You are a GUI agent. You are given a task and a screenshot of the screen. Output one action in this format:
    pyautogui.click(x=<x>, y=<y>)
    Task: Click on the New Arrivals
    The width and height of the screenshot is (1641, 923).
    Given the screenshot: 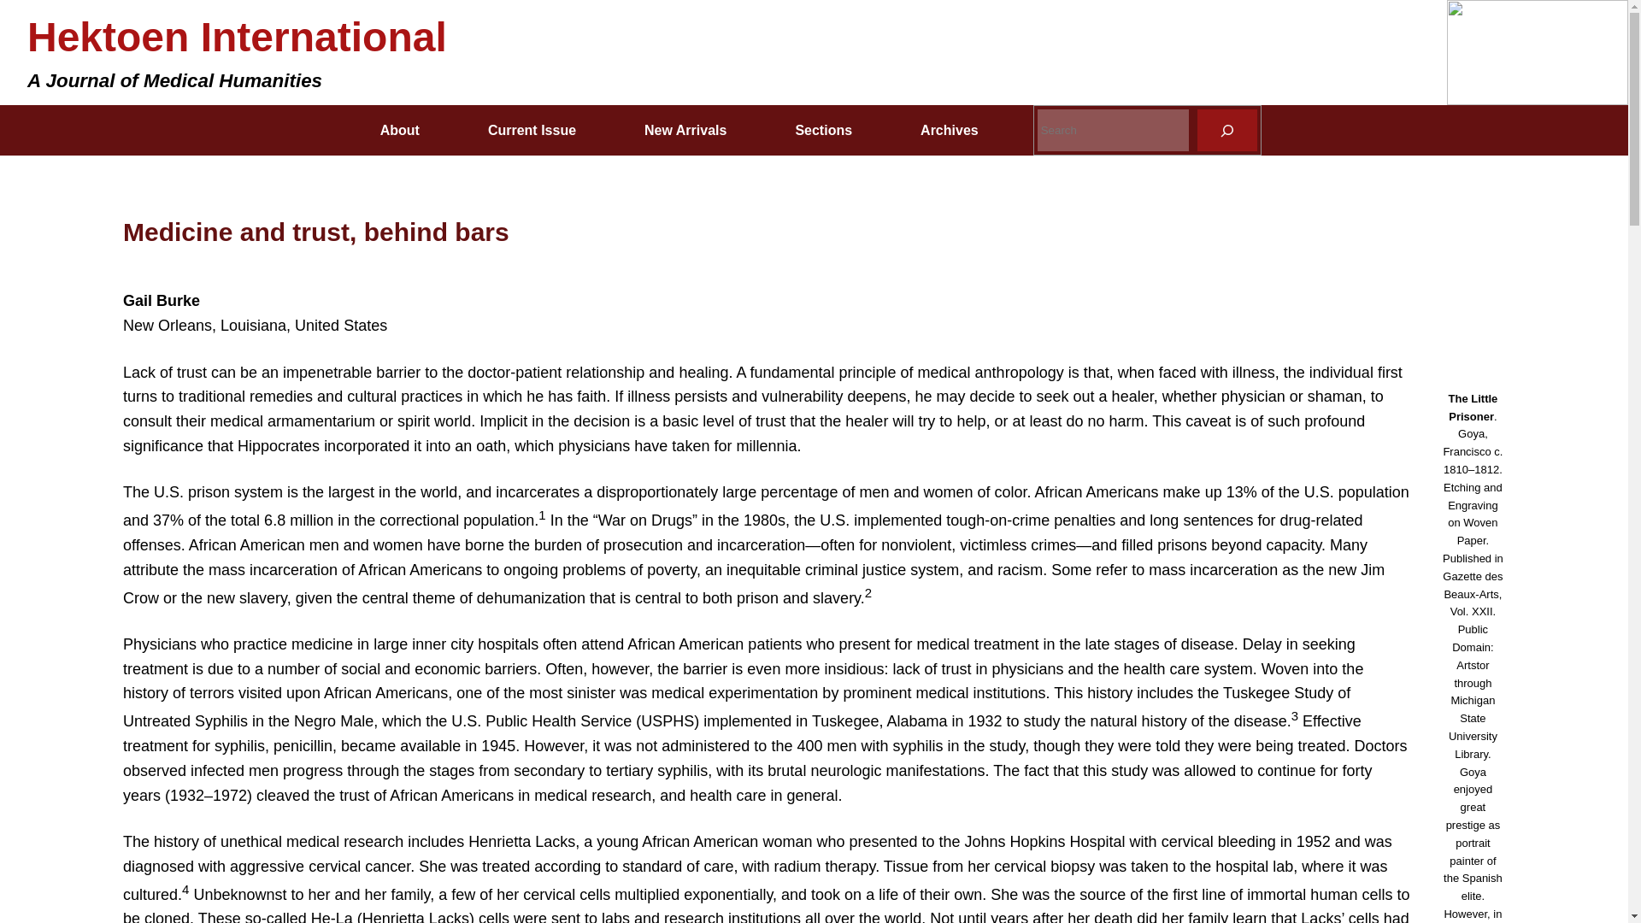 What is the action you would take?
    pyautogui.click(x=685, y=130)
    